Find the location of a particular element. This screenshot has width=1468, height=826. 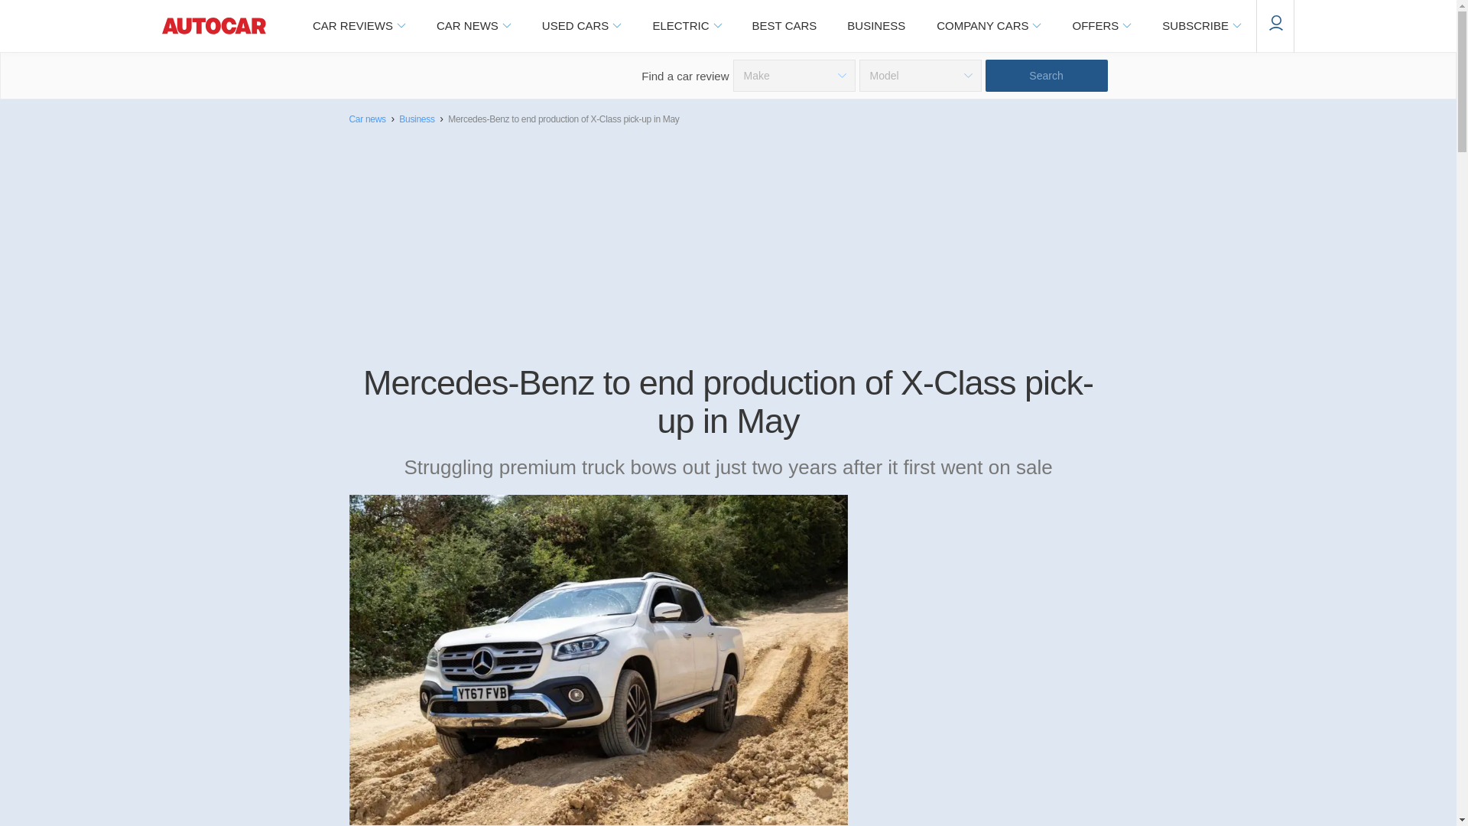

Search is located at coordinates (1046, 75).